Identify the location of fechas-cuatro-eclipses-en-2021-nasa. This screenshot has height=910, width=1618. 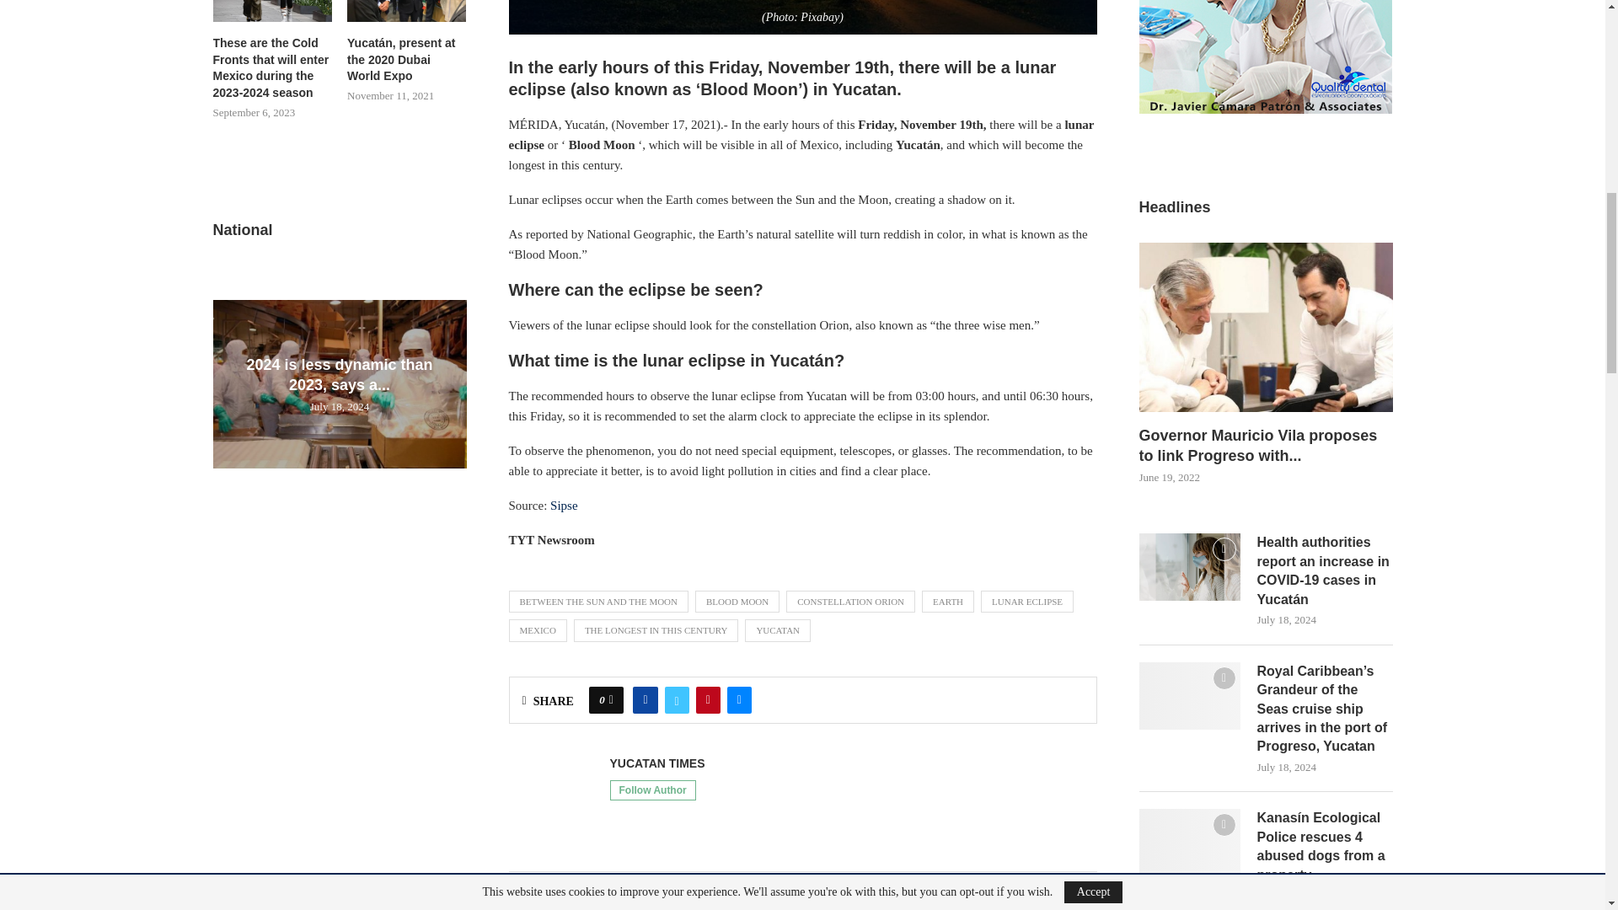
(802, 17).